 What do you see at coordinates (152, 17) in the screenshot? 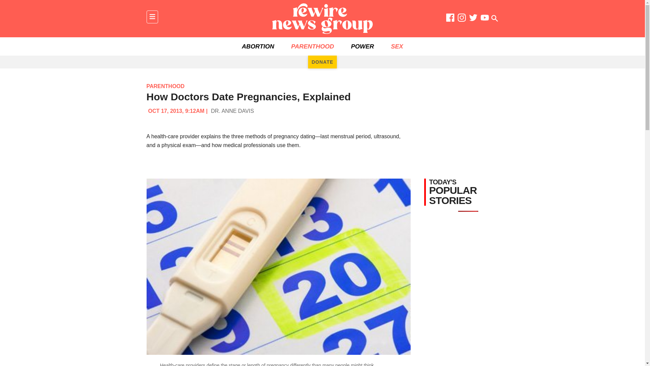
I see `MENU` at bounding box center [152, 17].